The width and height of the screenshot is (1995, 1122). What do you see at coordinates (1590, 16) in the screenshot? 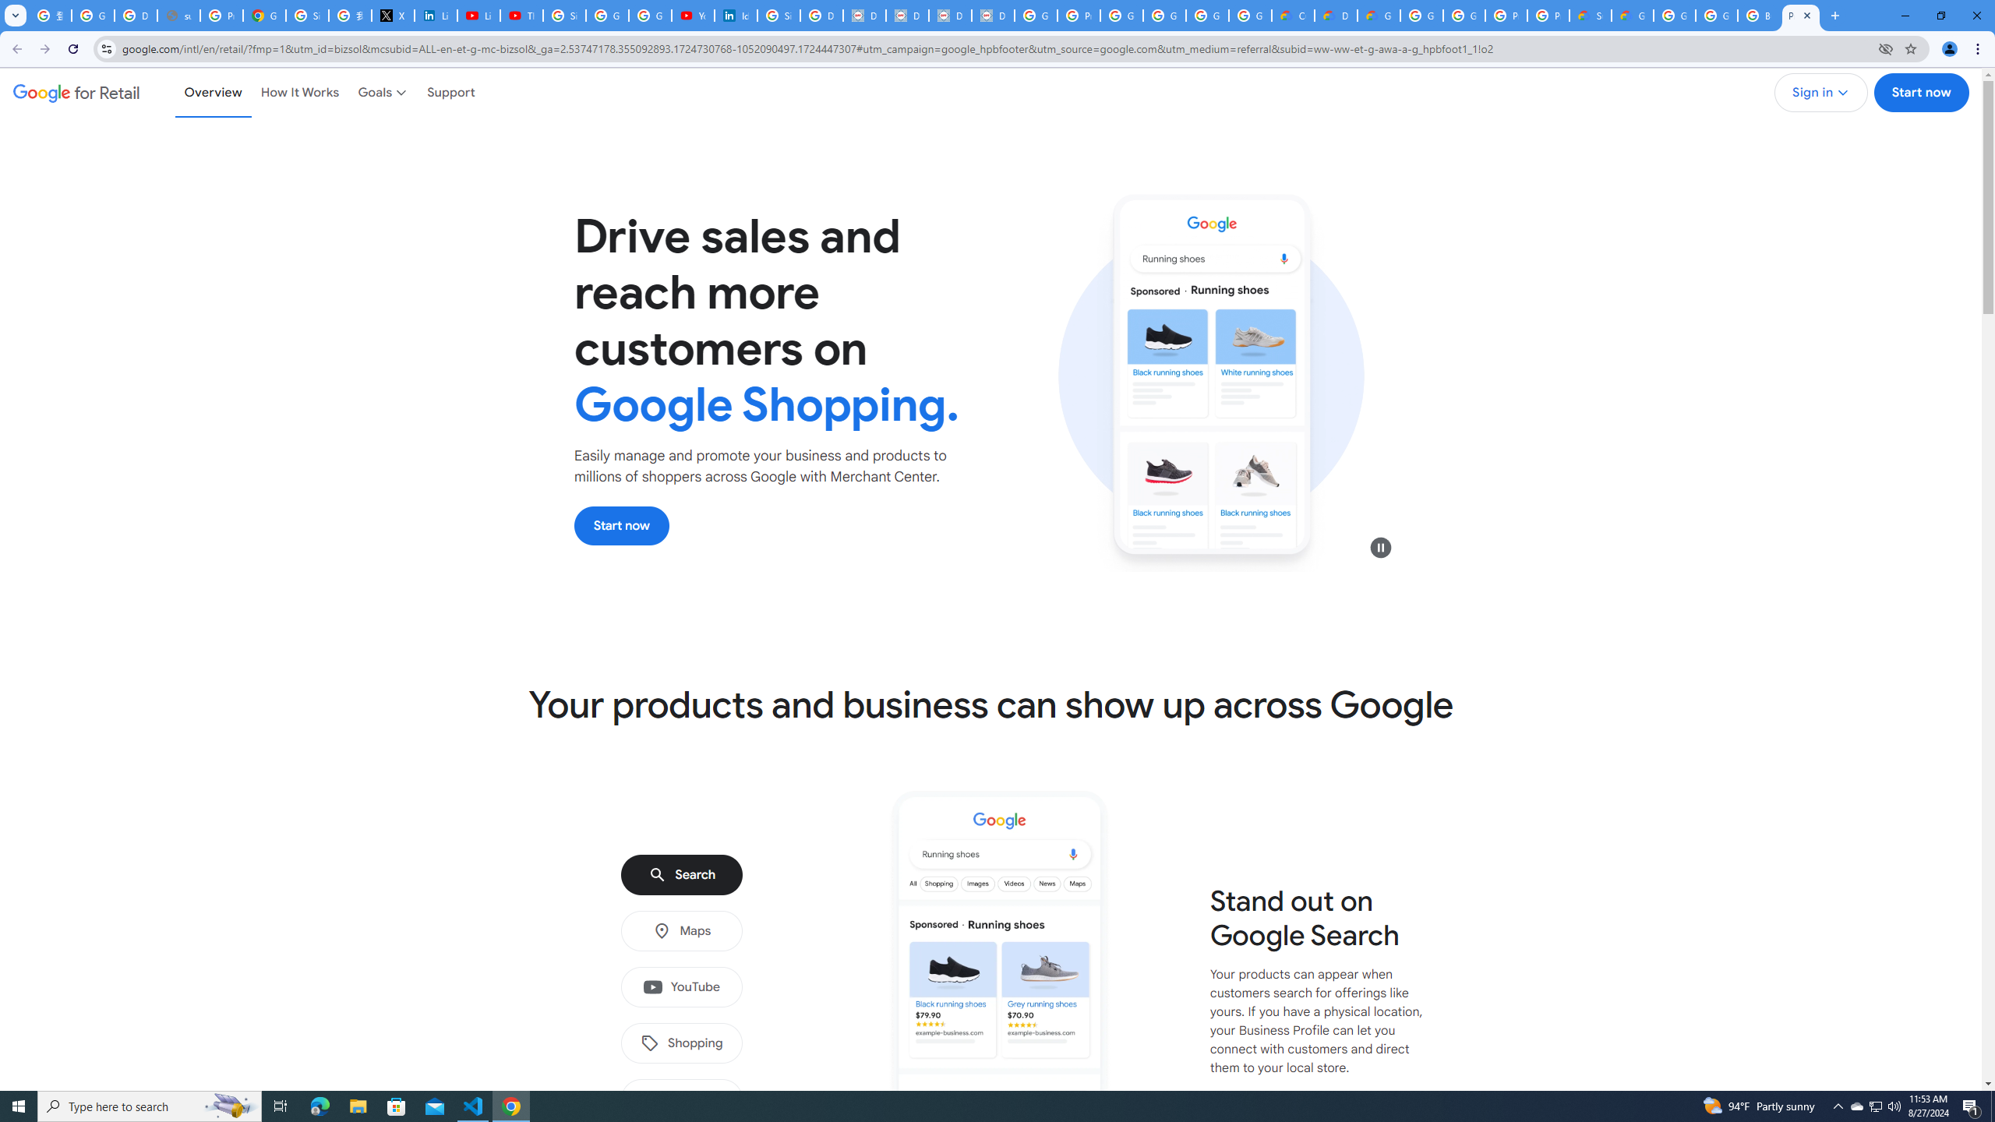
I see `Support Hub | Google Cloud` at bounding box center [1590, 16].